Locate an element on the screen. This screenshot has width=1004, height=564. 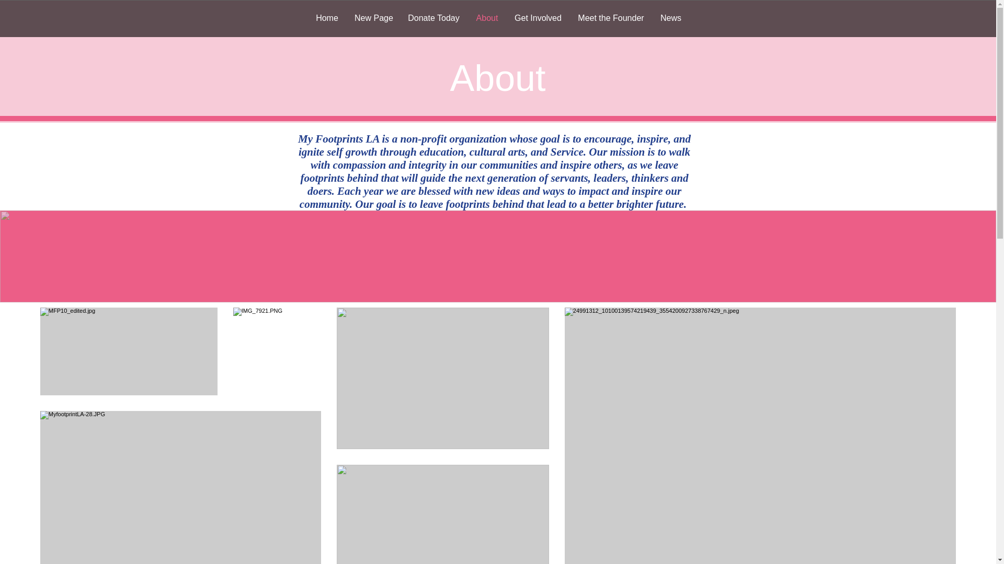
New Page is located at coordinates (373, 18).